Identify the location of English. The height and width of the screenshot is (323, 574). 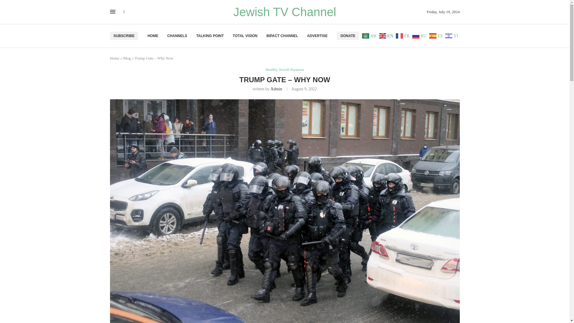
(387, 35).